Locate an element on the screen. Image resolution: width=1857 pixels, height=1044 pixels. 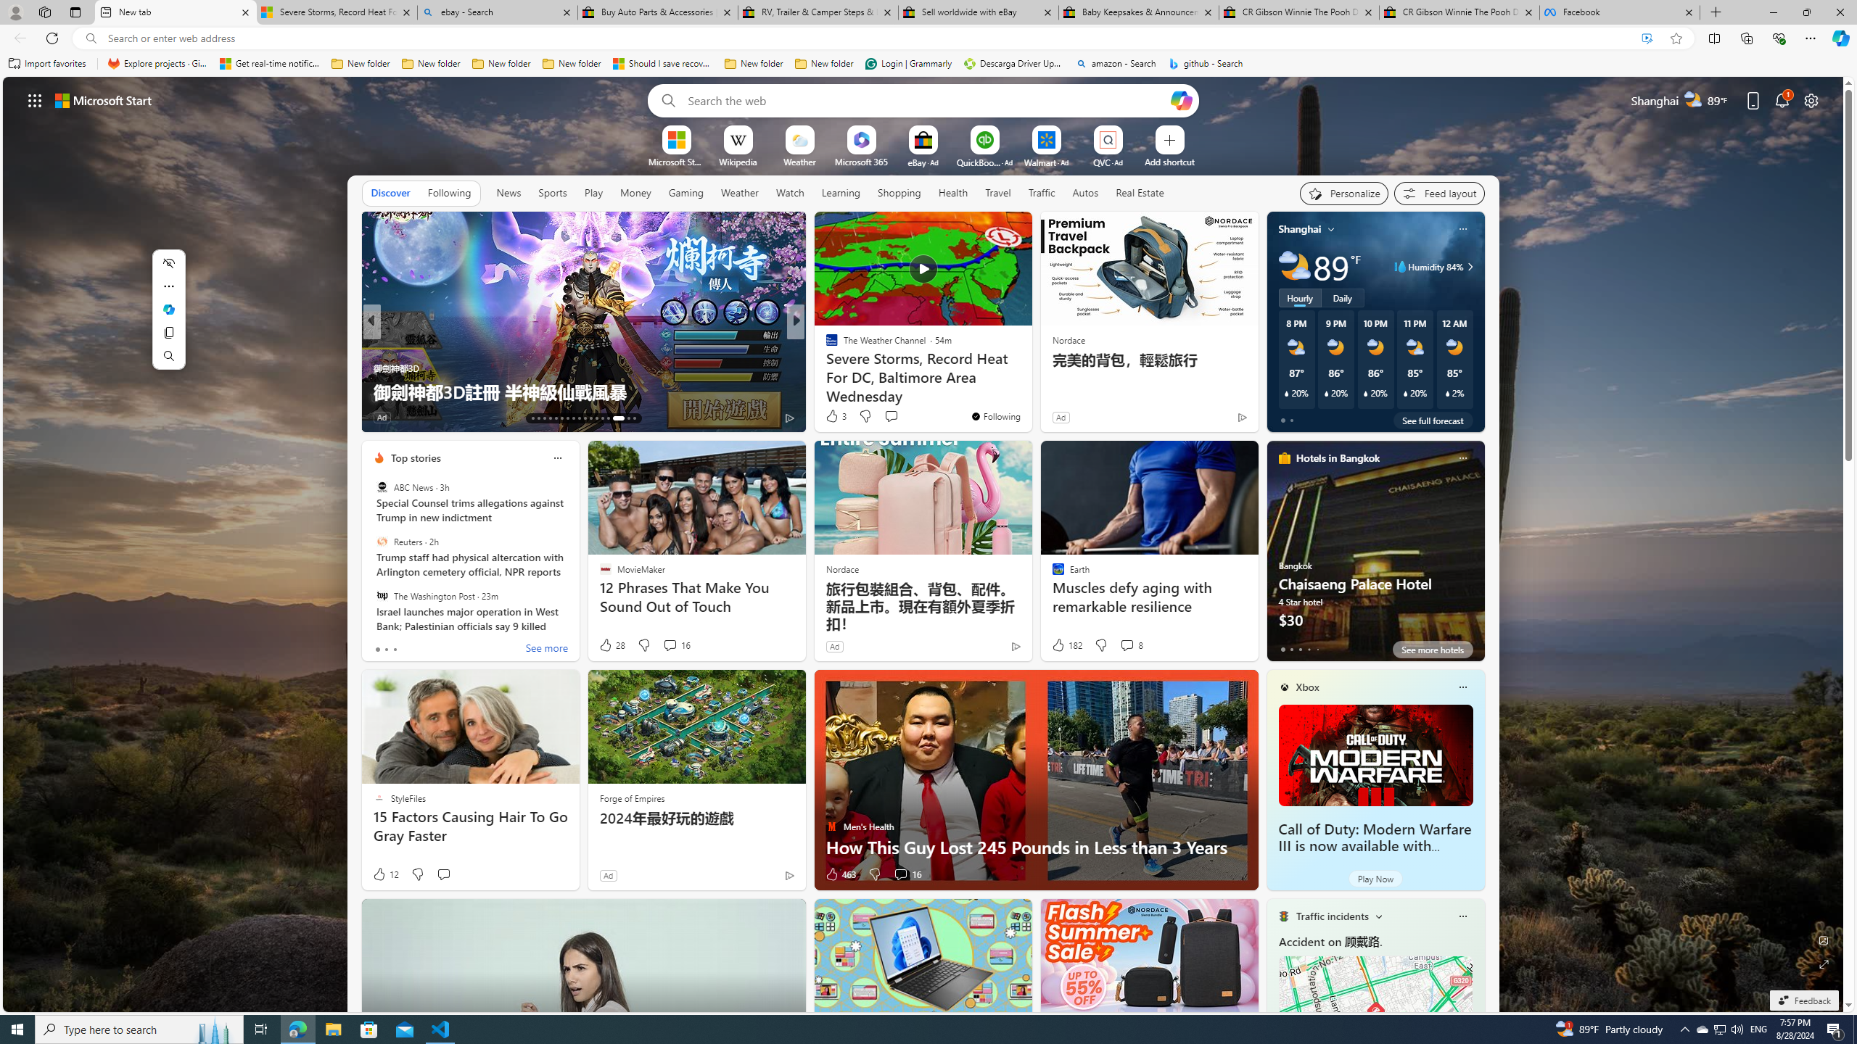
Search is located at coordinates (168, 355).